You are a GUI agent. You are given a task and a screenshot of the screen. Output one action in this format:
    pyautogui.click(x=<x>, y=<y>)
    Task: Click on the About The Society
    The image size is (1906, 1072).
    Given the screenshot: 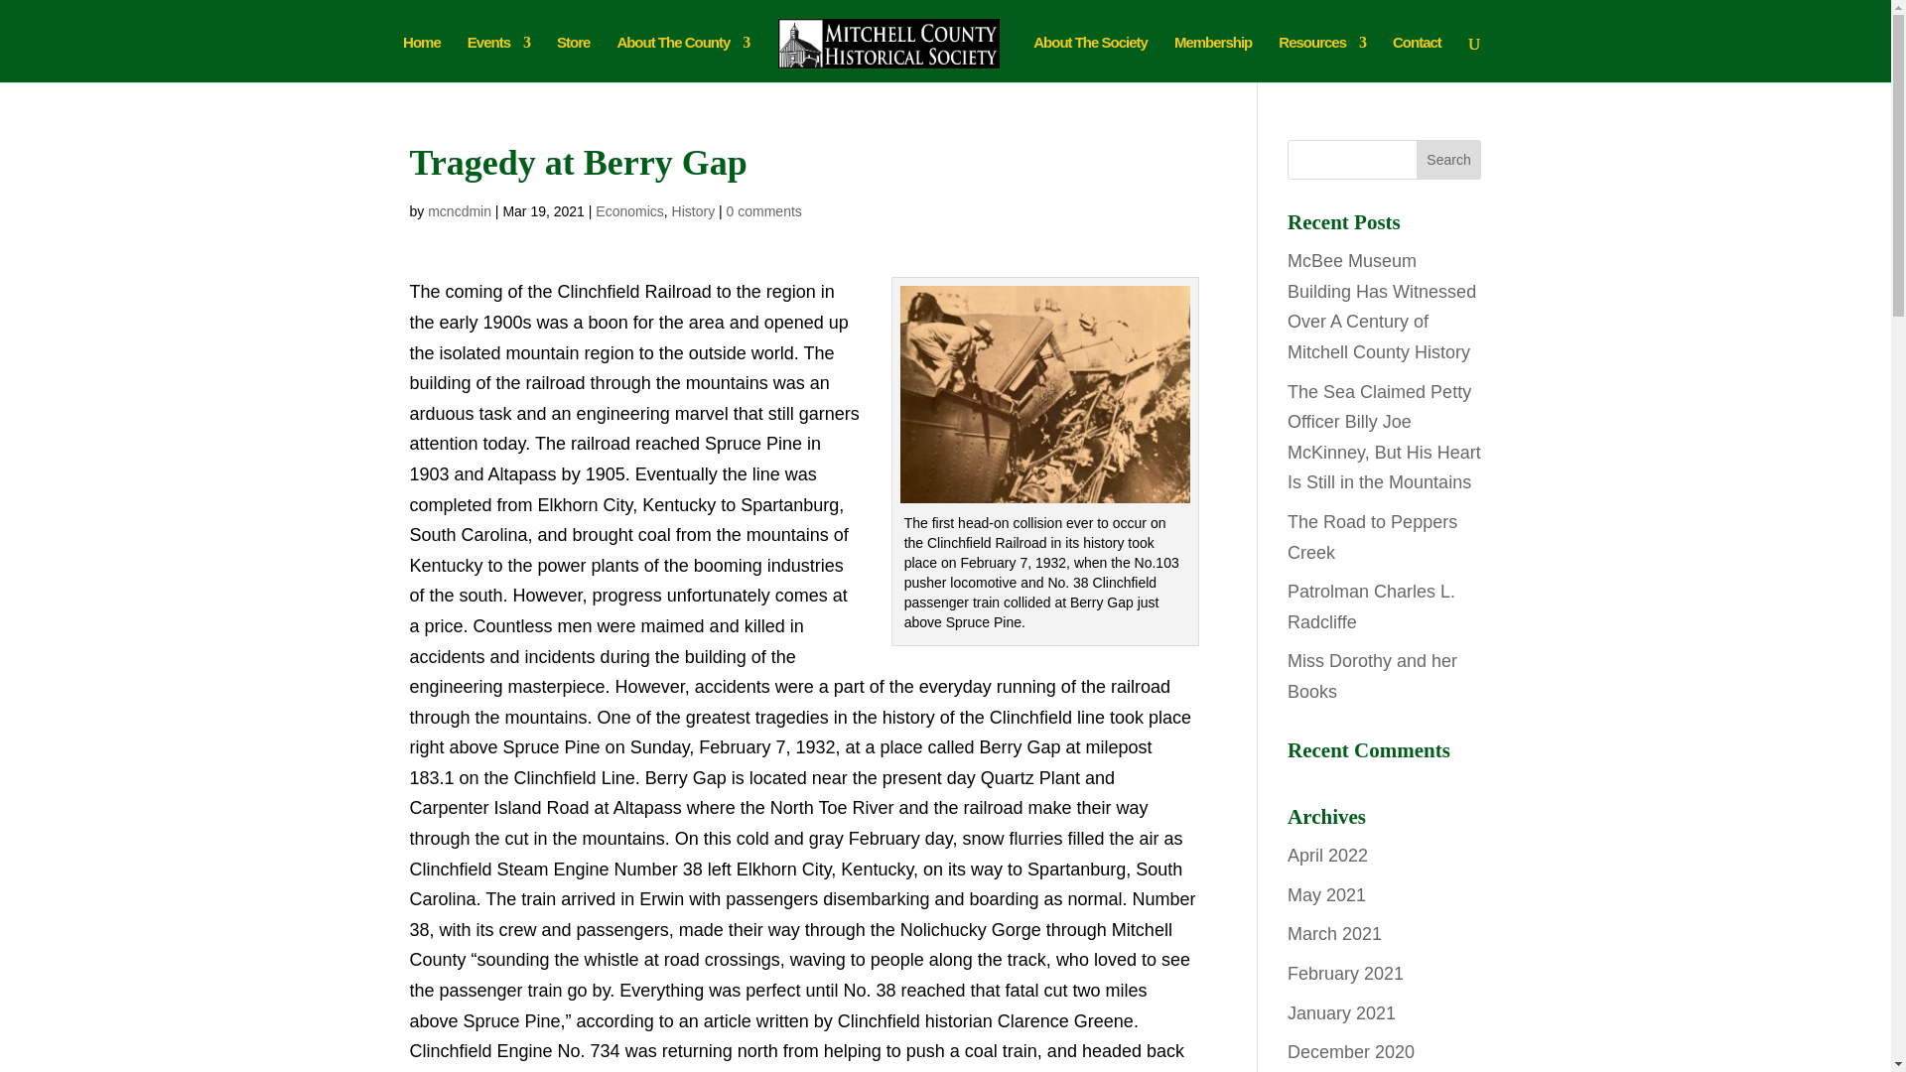 What is the action you would take?
    pyautogui.click(x=1090, y=59)
    